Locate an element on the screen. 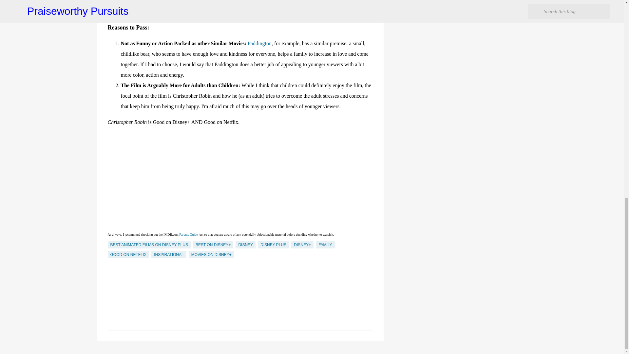  BEST ANIMATED FILMS ON DISNEY PLUS is located at coordinates (149, 245).